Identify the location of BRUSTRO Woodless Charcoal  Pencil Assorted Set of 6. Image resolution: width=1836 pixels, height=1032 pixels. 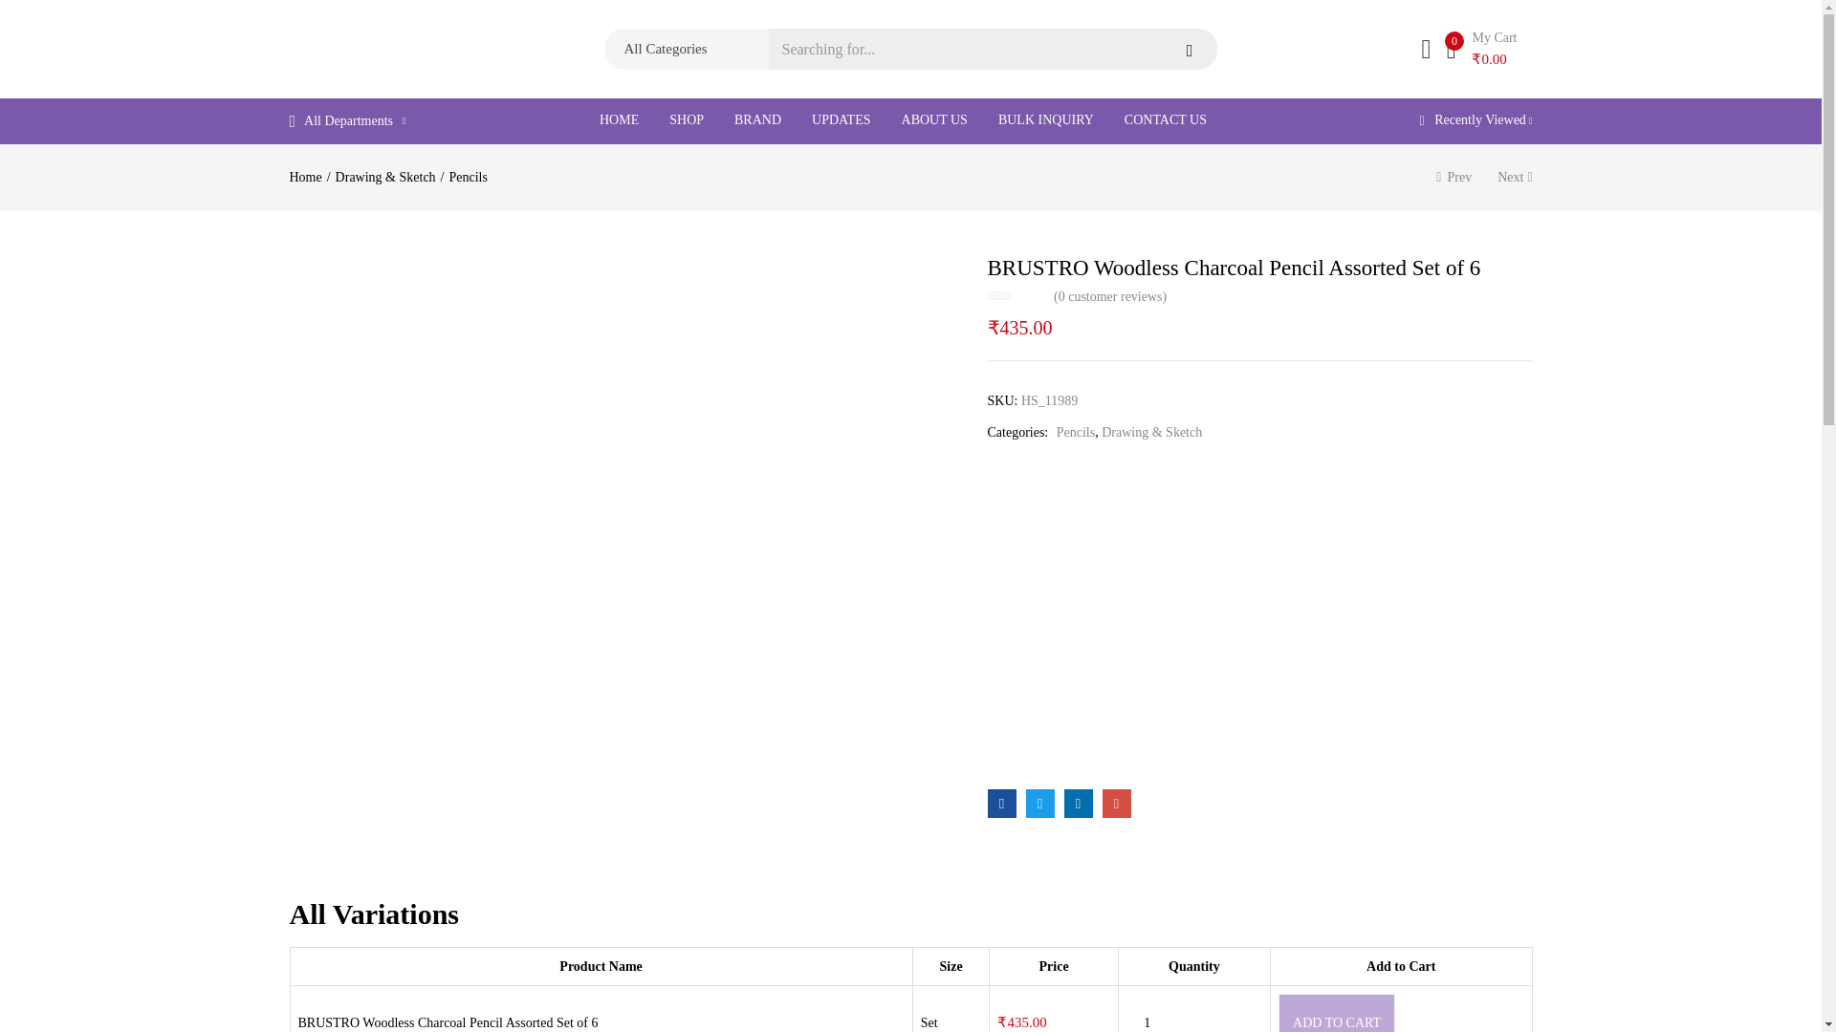
(1116, 804).